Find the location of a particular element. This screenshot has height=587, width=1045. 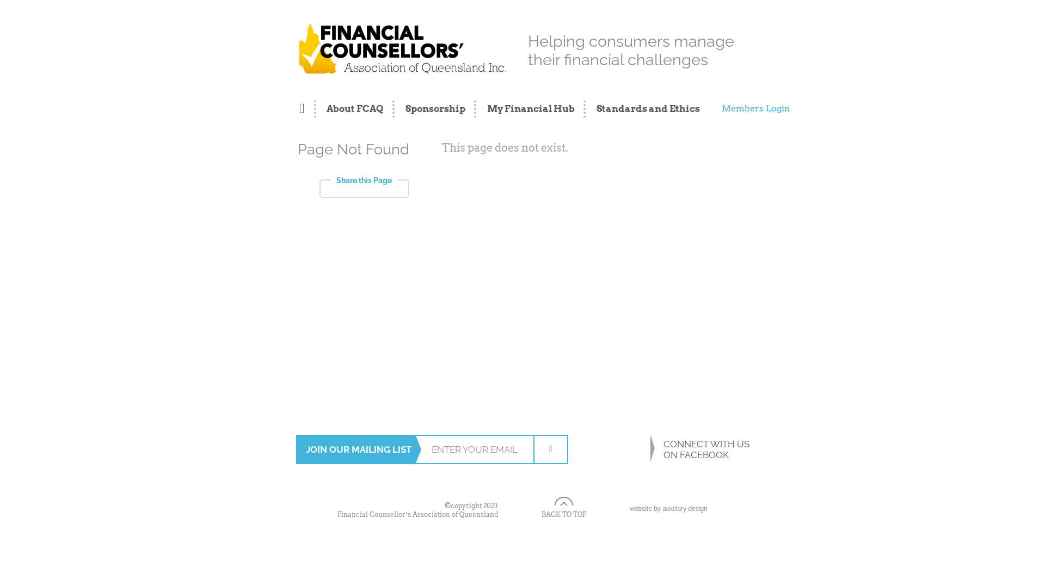

Standards and Ethics is located at coordinates (643, 109).